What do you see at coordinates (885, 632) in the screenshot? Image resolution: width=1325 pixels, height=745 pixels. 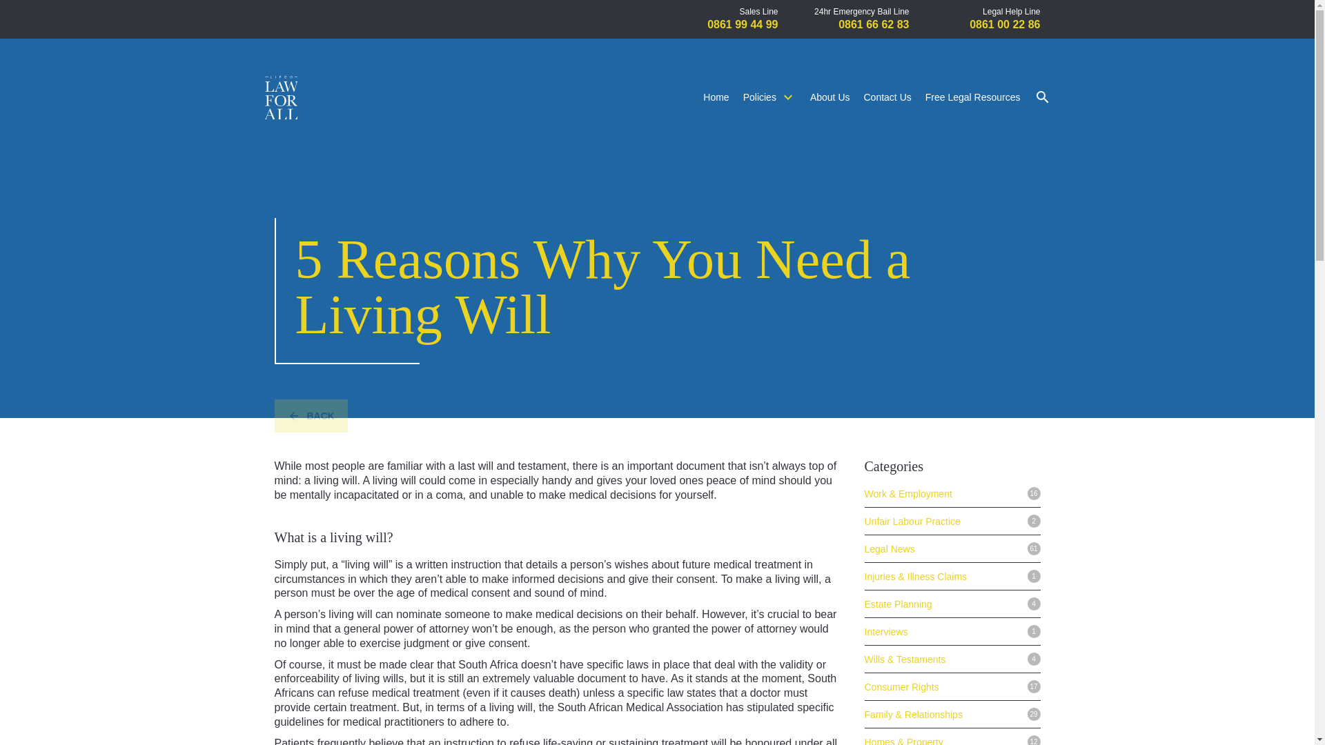 I see `Interviews` at bounding box center [885, 632].